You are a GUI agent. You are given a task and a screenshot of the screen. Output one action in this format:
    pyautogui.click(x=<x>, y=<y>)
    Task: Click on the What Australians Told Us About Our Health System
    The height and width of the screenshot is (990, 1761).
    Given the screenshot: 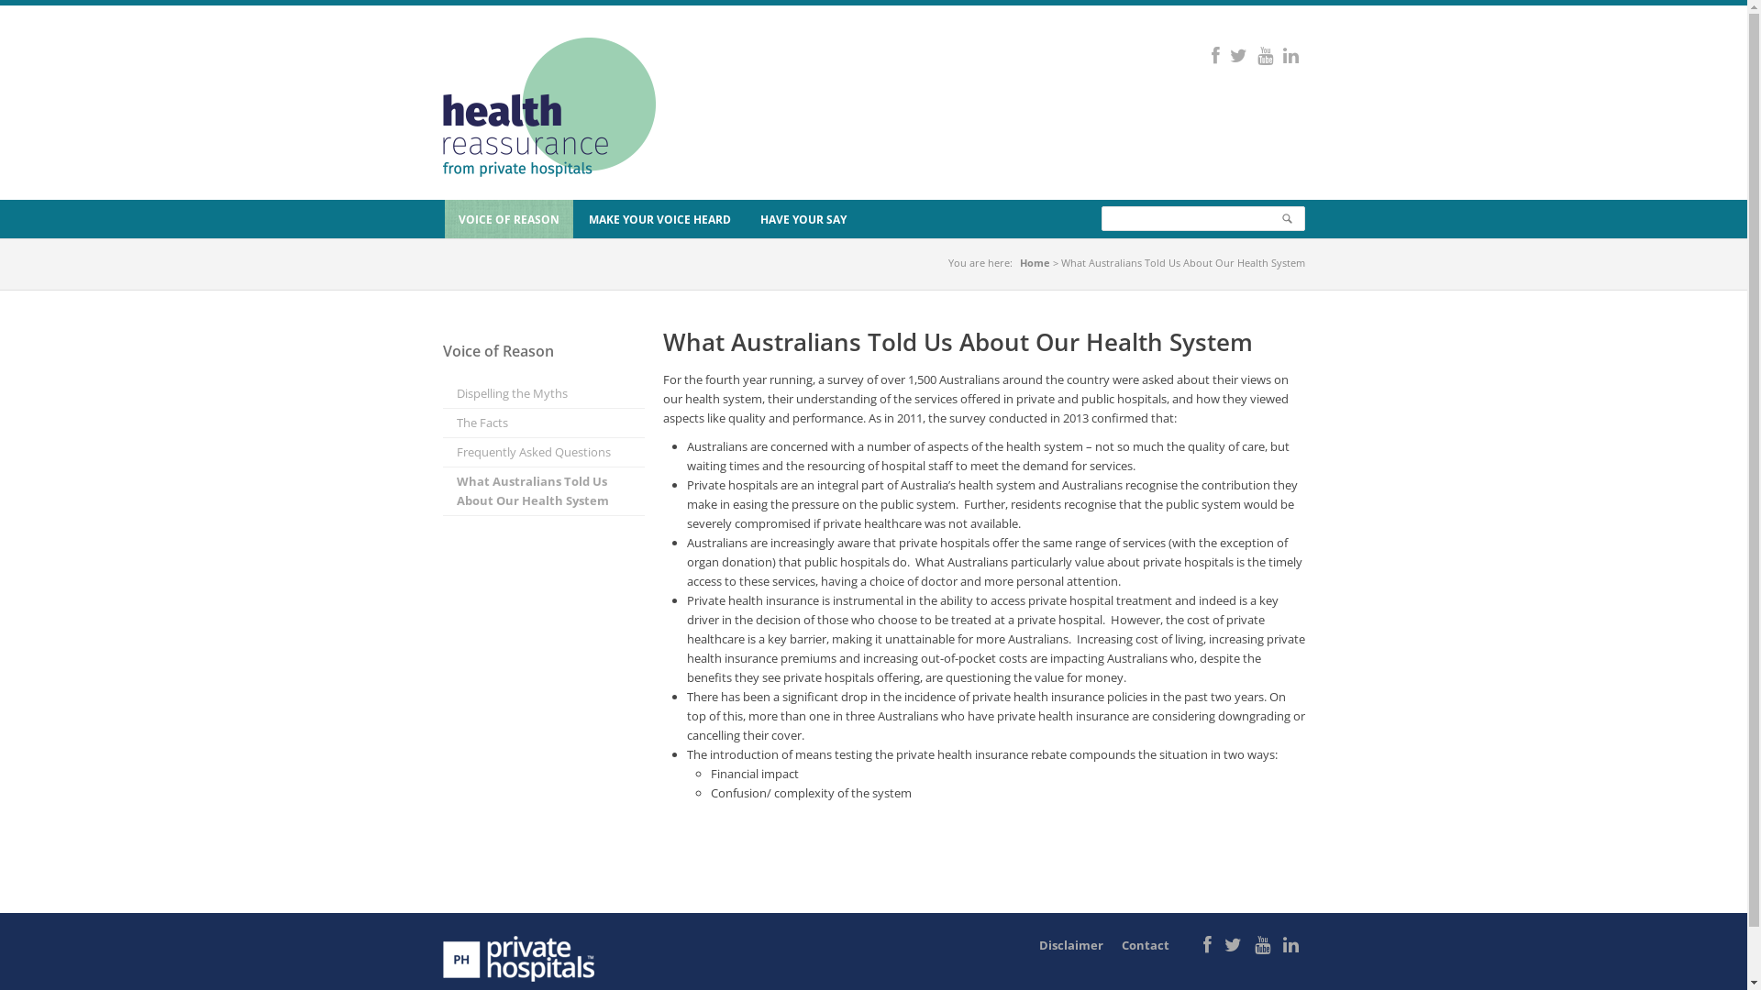 What is the action you would take?
    pyautogui.click(x=543, y=491)
    